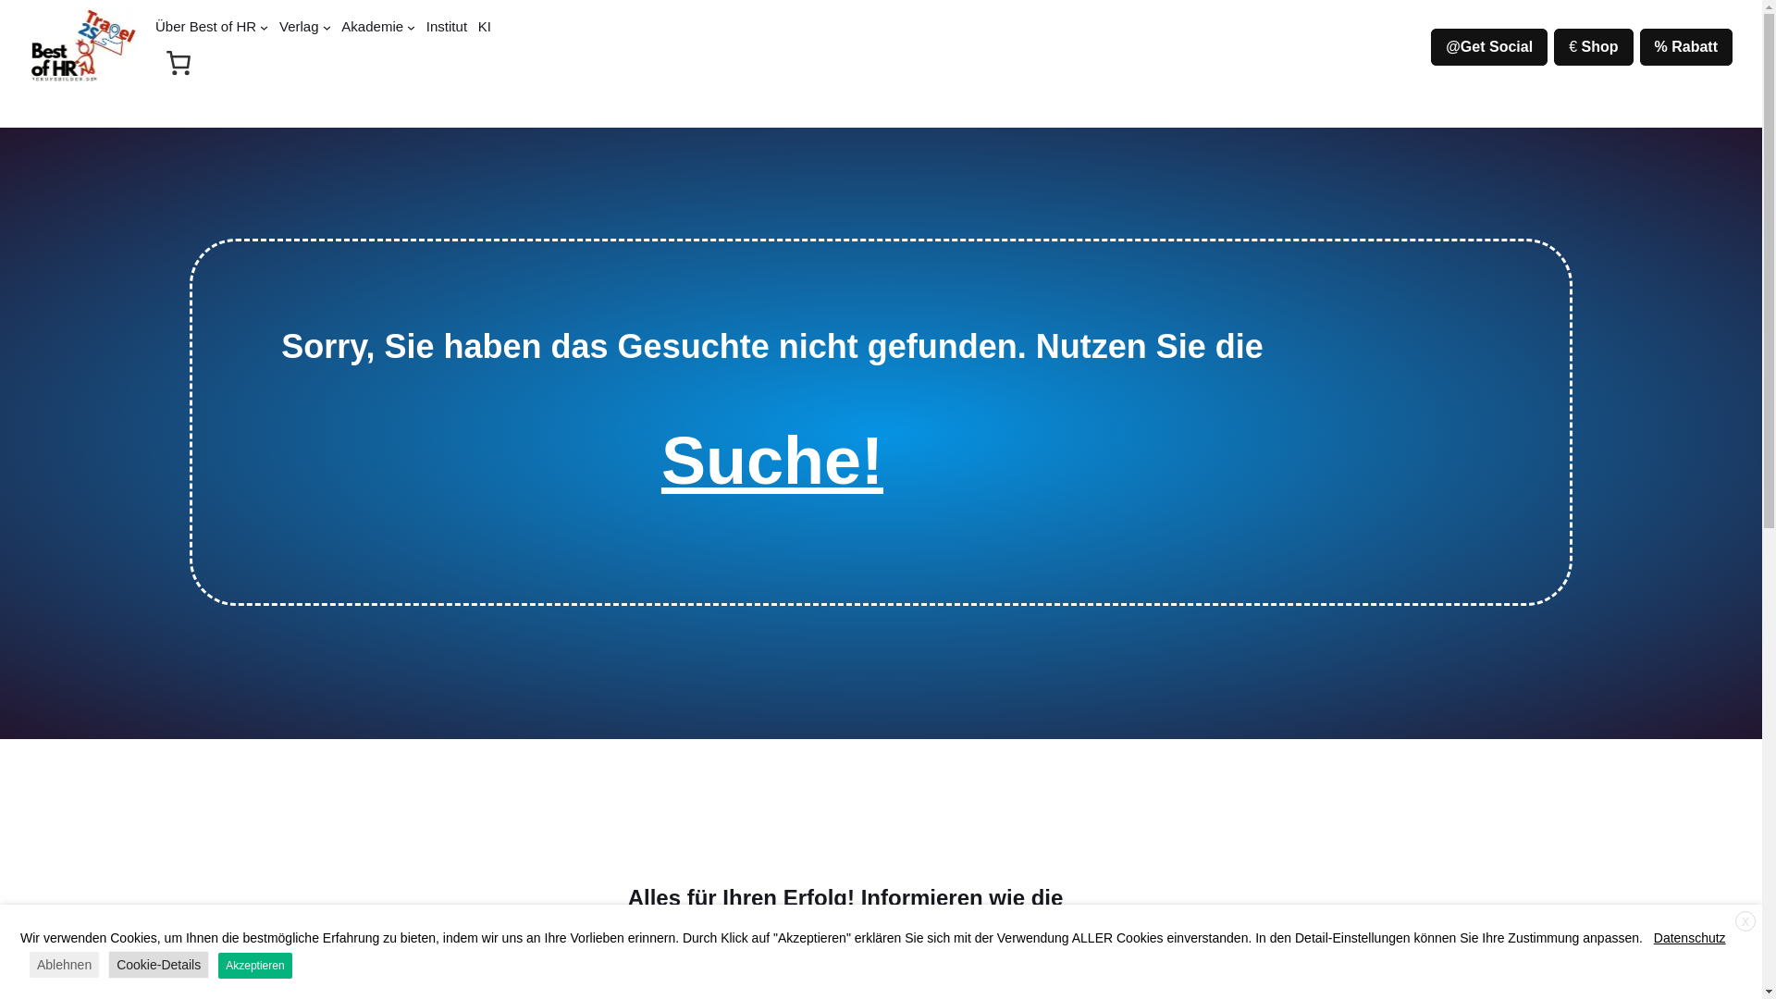 This screenshot has height=999, width=1776. I want to click on Suche!, so click(771, 460).